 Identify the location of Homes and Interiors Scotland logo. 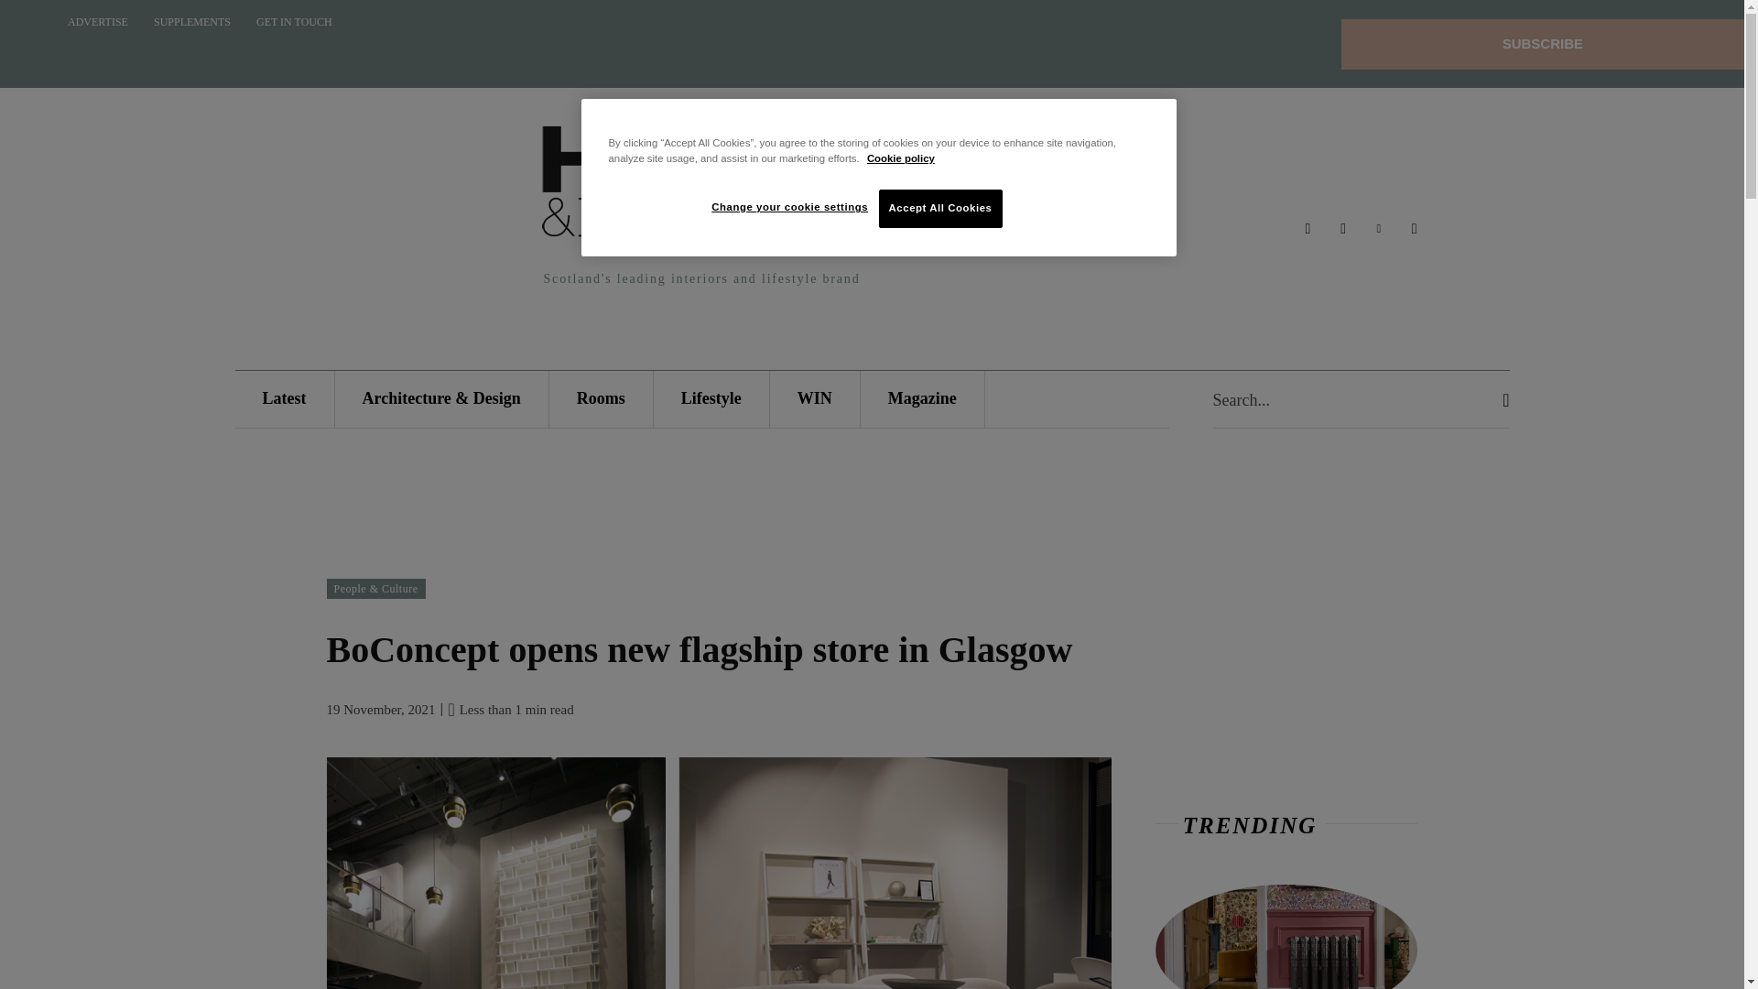
(701, 207).